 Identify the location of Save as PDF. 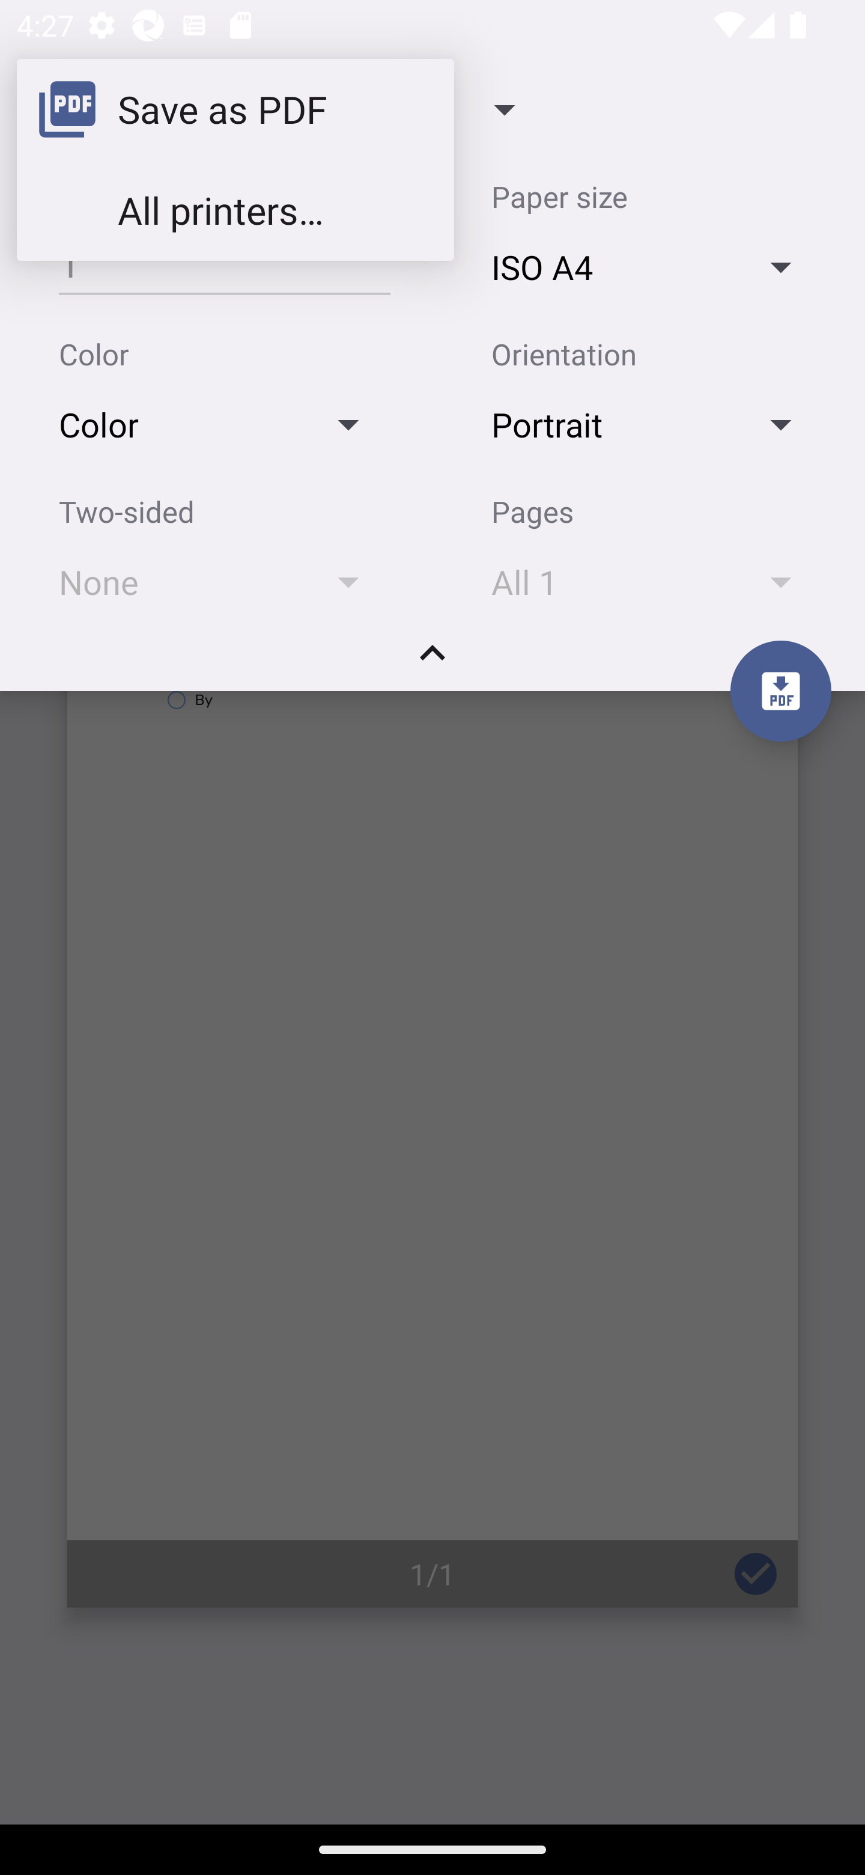
(235, 108).